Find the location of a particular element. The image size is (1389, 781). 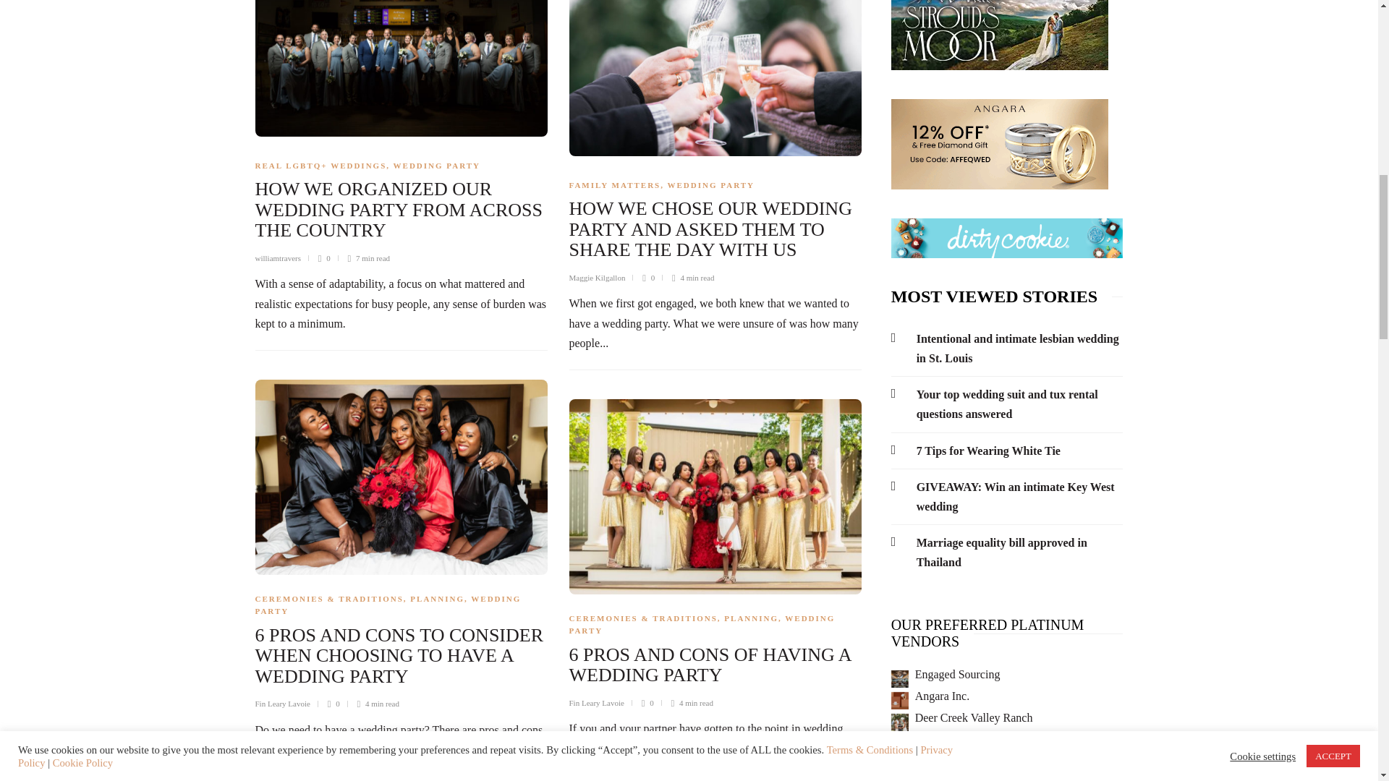

Harvey House is located at coordinates (948, 739).